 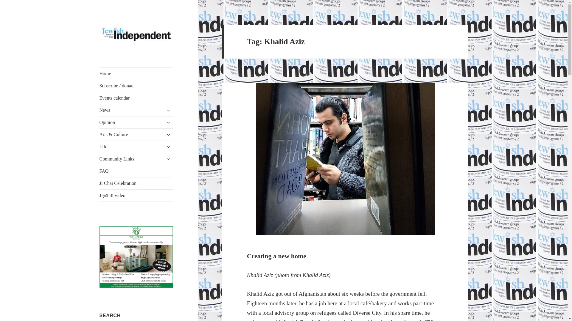 What do you see at coordinates (136, 183) in the screenshot?
I see `JI Chai Celebration` at bounding box center [136, 183].